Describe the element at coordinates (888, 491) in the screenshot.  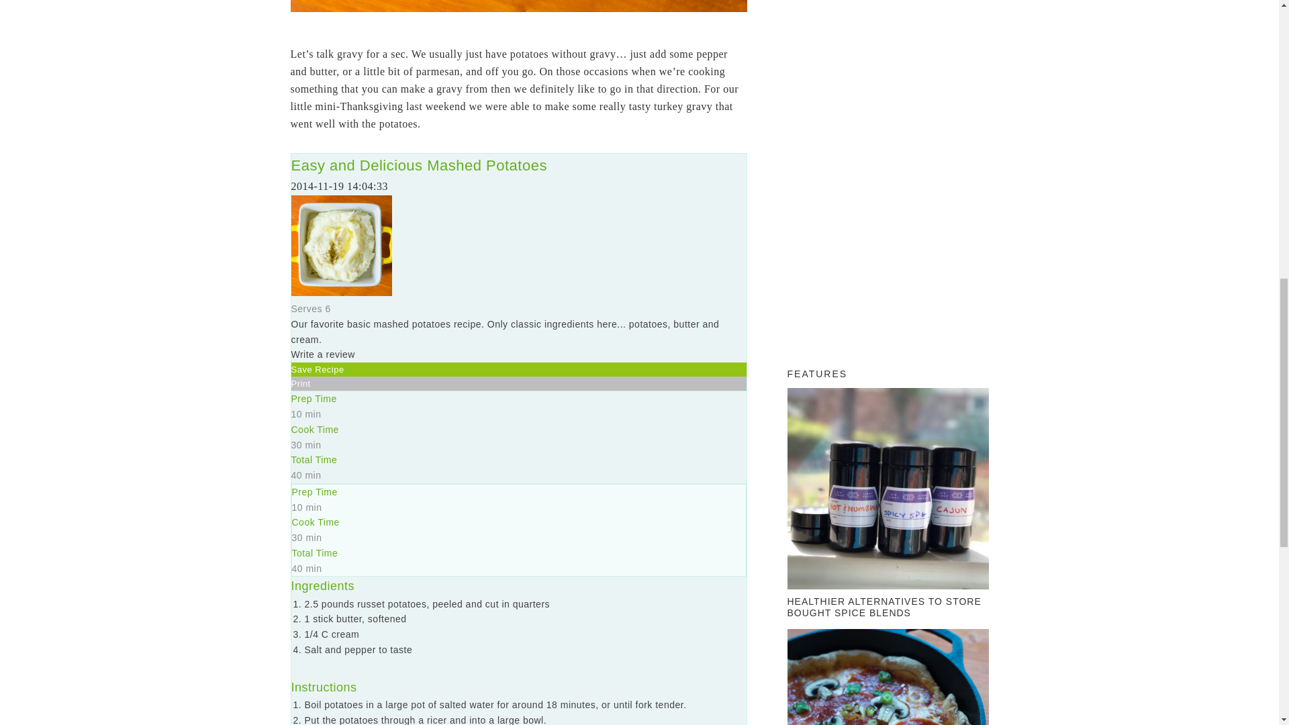
I see `Healthier Alternatives to Store Bought Spice Blends` at that location.